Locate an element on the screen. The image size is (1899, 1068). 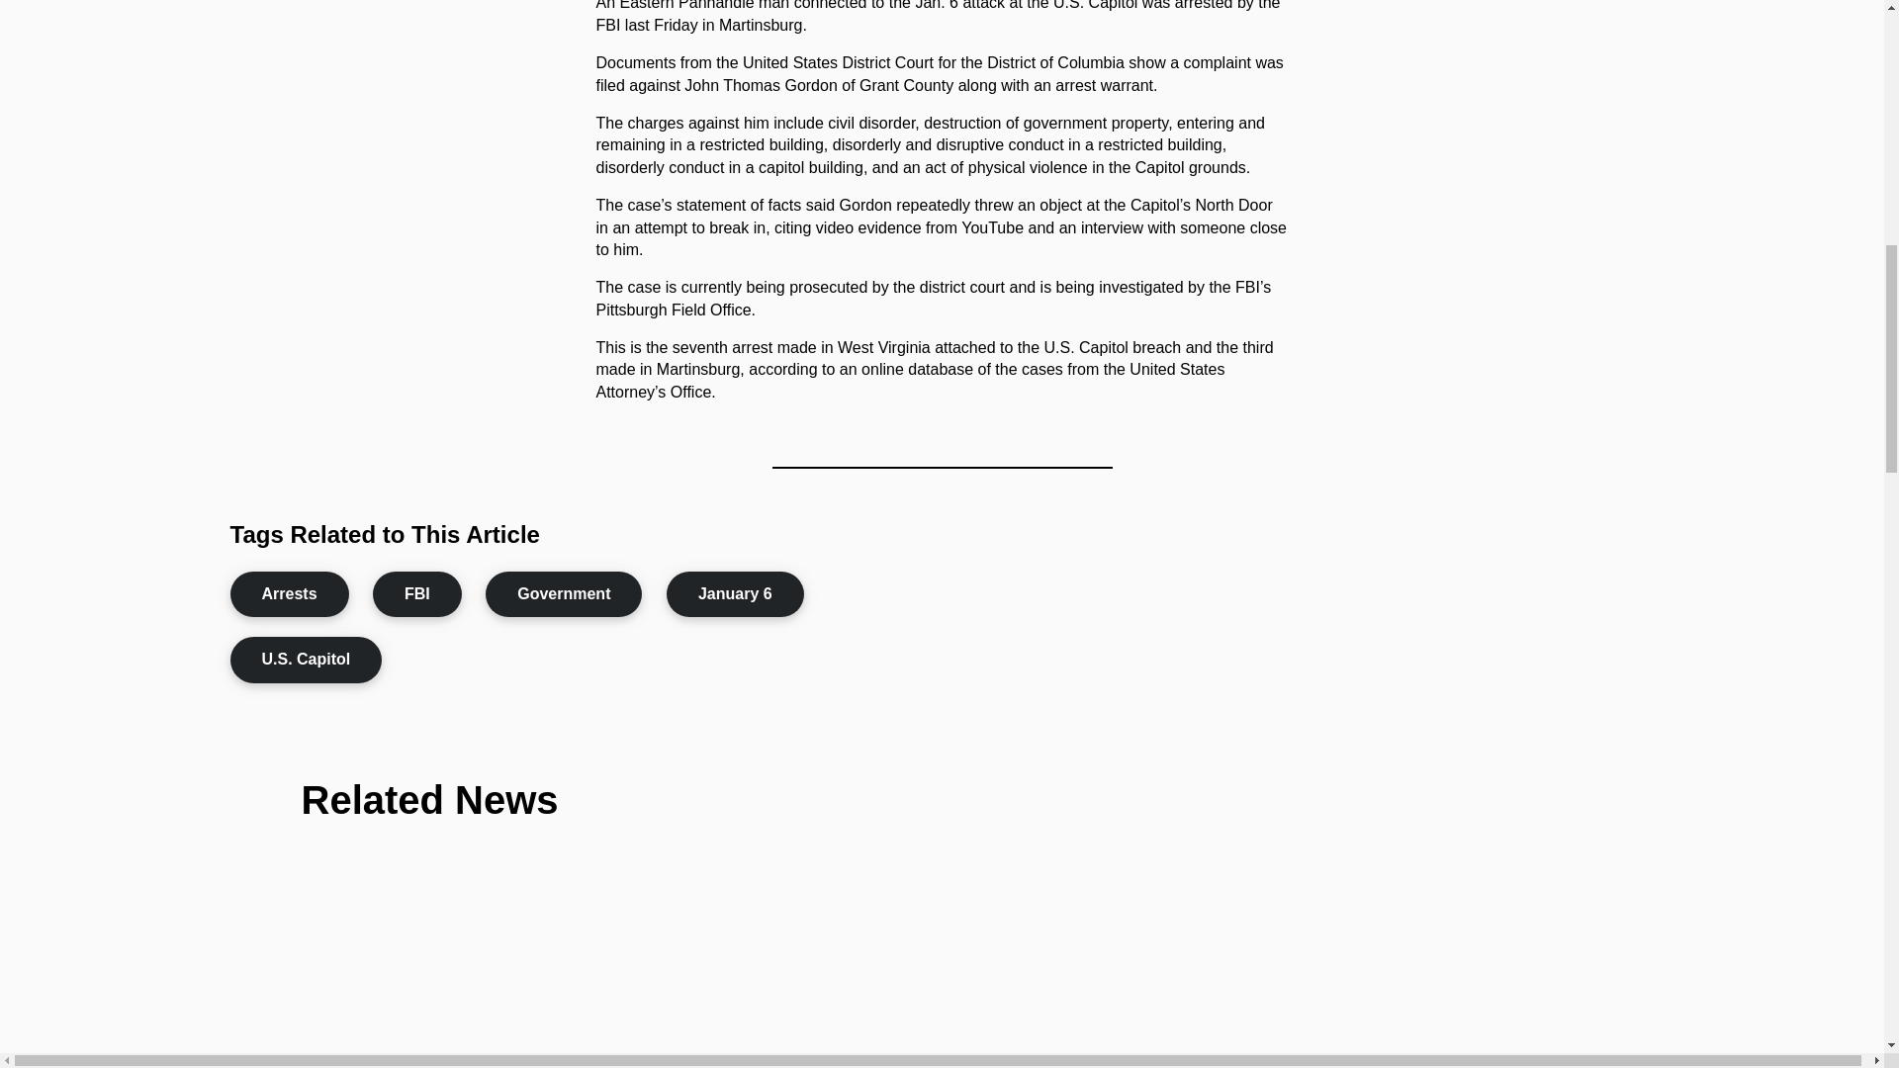
FBI is located at coordinates (416, 593).